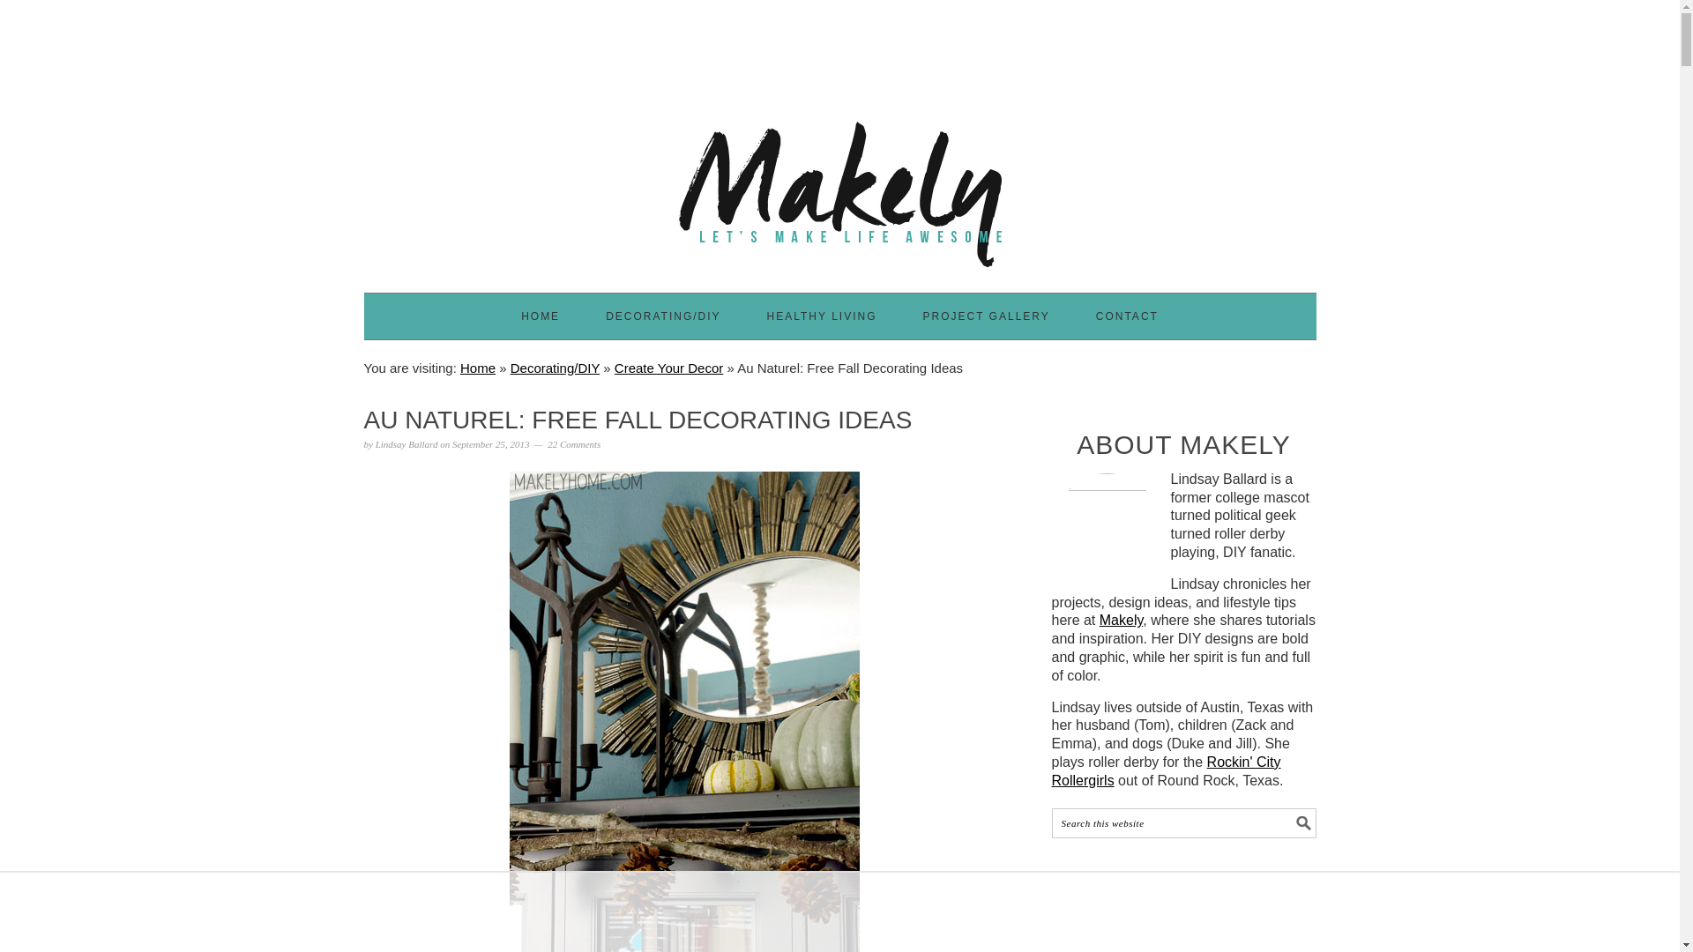 Image resolution: width=1693 pixels, height=952 pixels. What do you see at coordinates (839, 186) in the screenshot?
I see `MAKELY` at bounding box center [839, 186].